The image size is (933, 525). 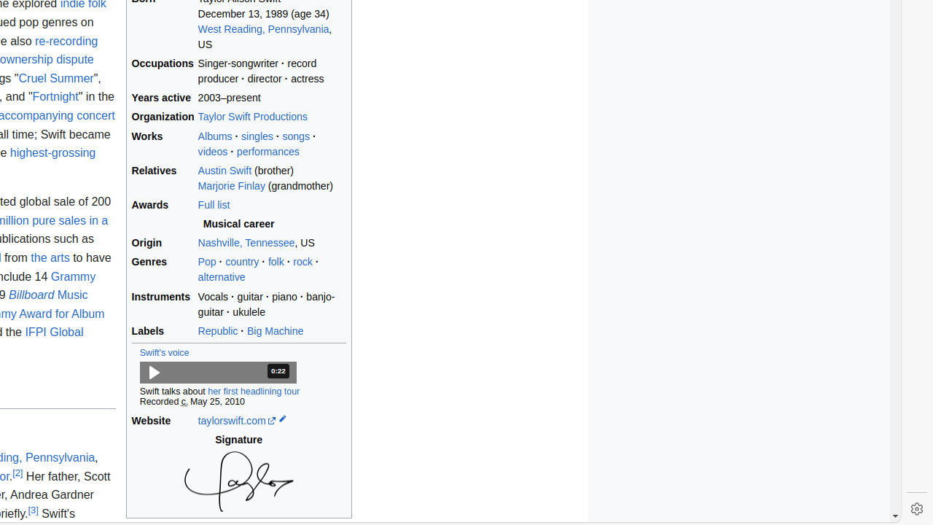 I want to click on taylorswift .com Edit this at Wikidata, so click(x=272, y=421).